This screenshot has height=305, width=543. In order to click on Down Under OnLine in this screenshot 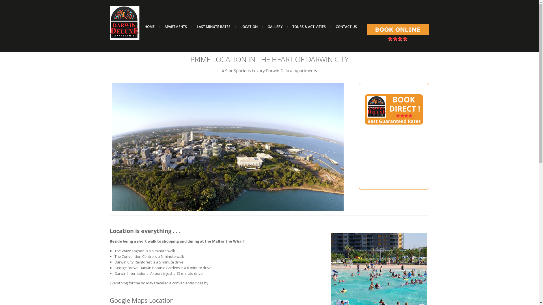, I will do `click(283, 274)`.